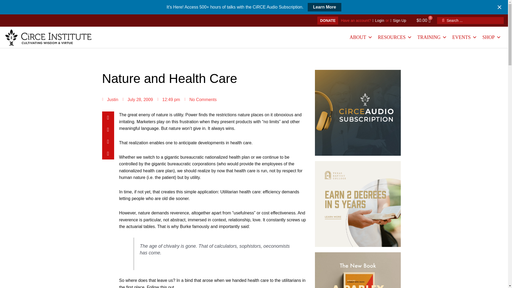 This screenshot has width=512, height=288. What do you see at coordinates (324, 7) in the screenshot?
I see `Learn More` at bounding box center [324, 7].